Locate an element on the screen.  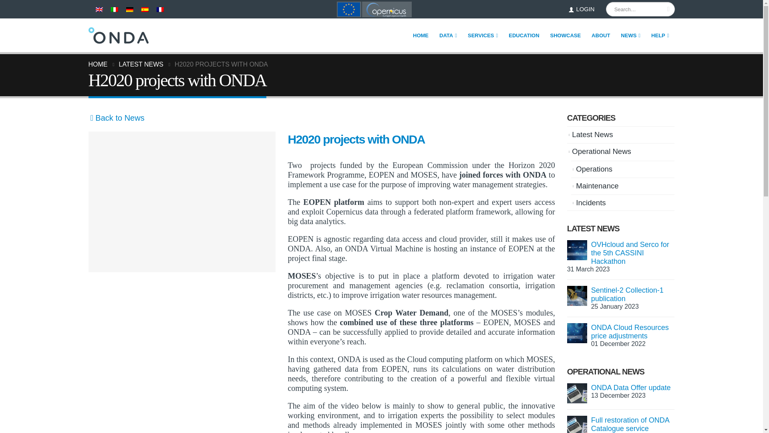
SERVICES is located at coordinates (483, 35).